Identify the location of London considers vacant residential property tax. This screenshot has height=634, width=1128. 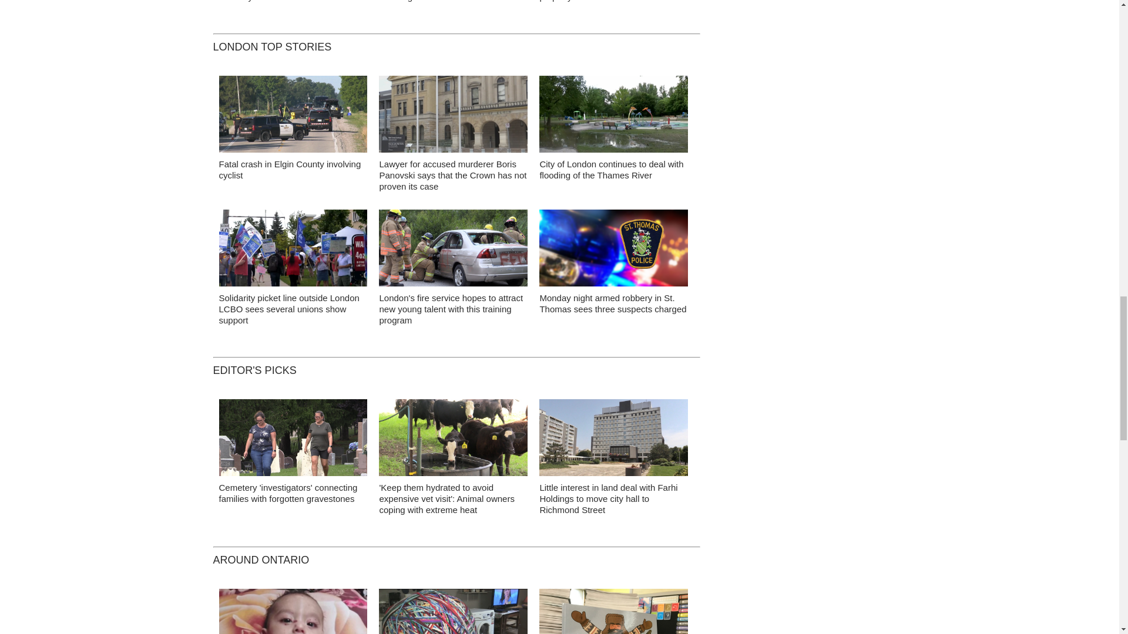
(609, 1).